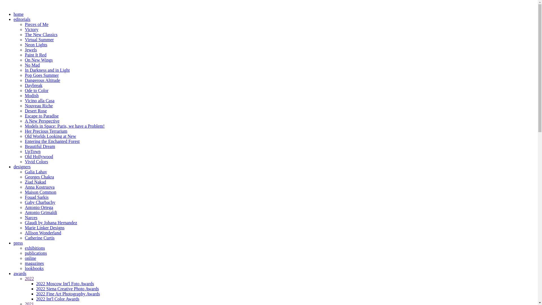 Image resolution: width=542 pixels, height=305 pixels. I want to click on 2022 Fine Art Photography Awards, so click(68, 294).